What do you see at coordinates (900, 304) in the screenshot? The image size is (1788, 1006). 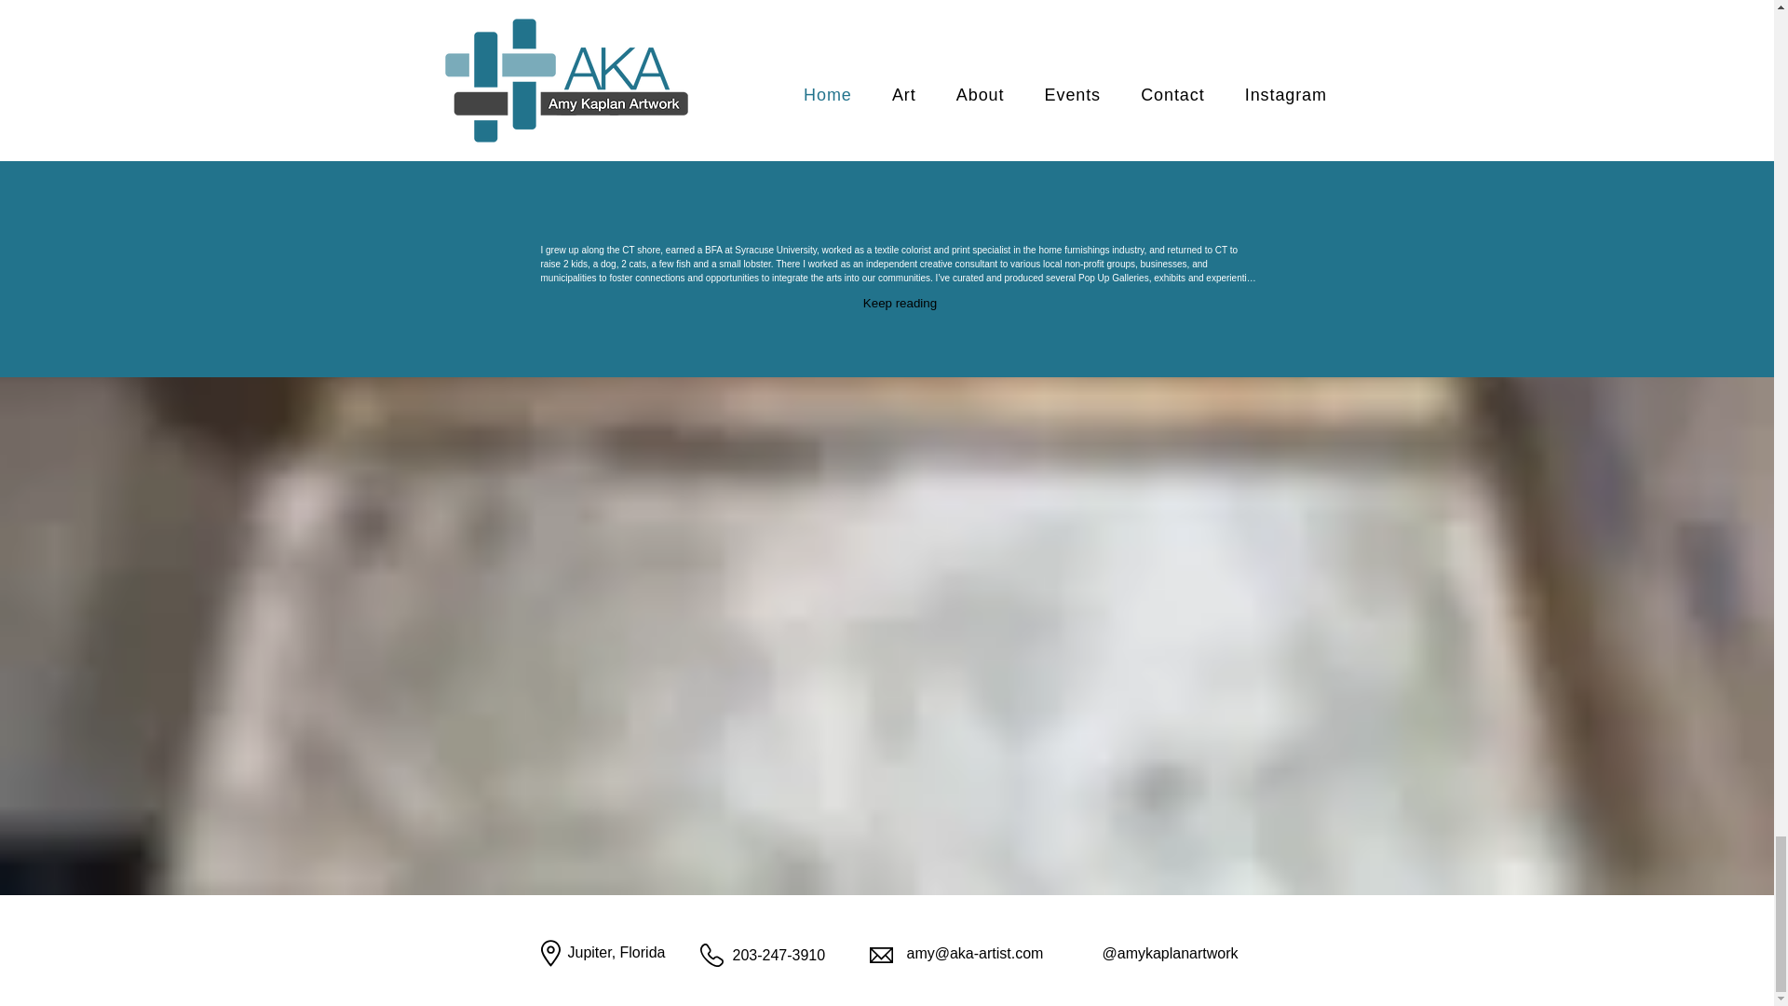 I see `Keep reading` at bounding box center [900, 304].